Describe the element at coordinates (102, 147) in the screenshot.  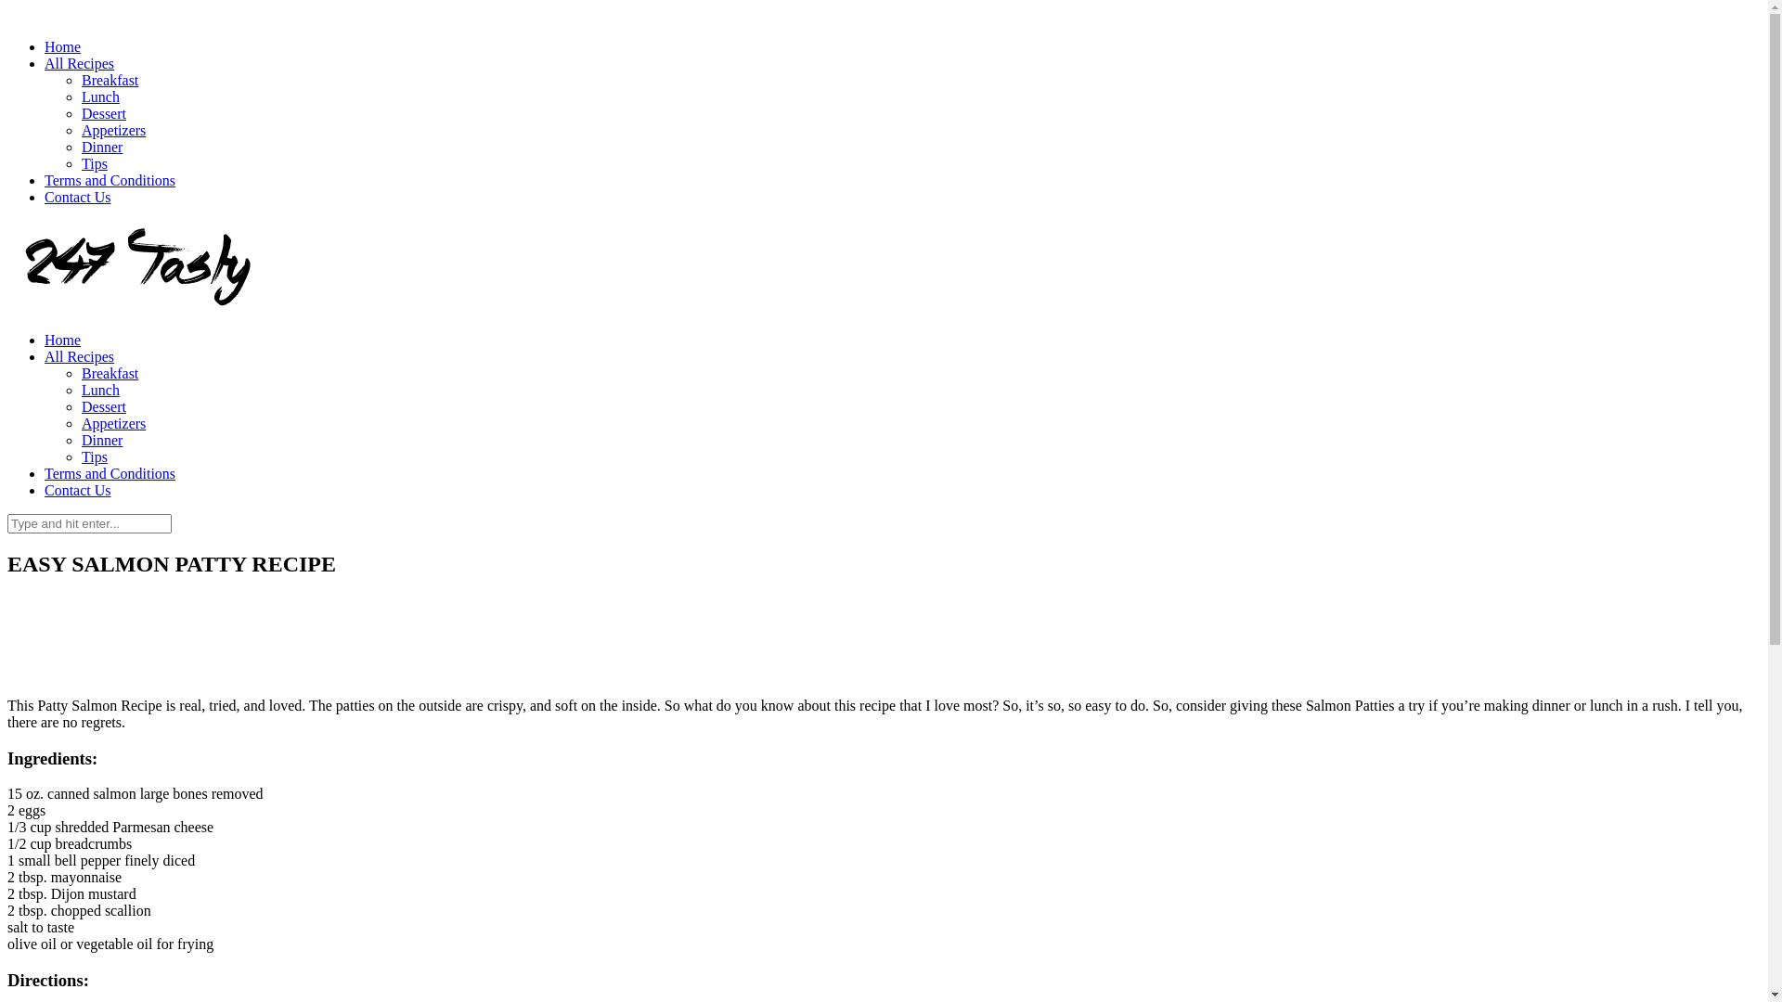
I see `Dinner` at that location.